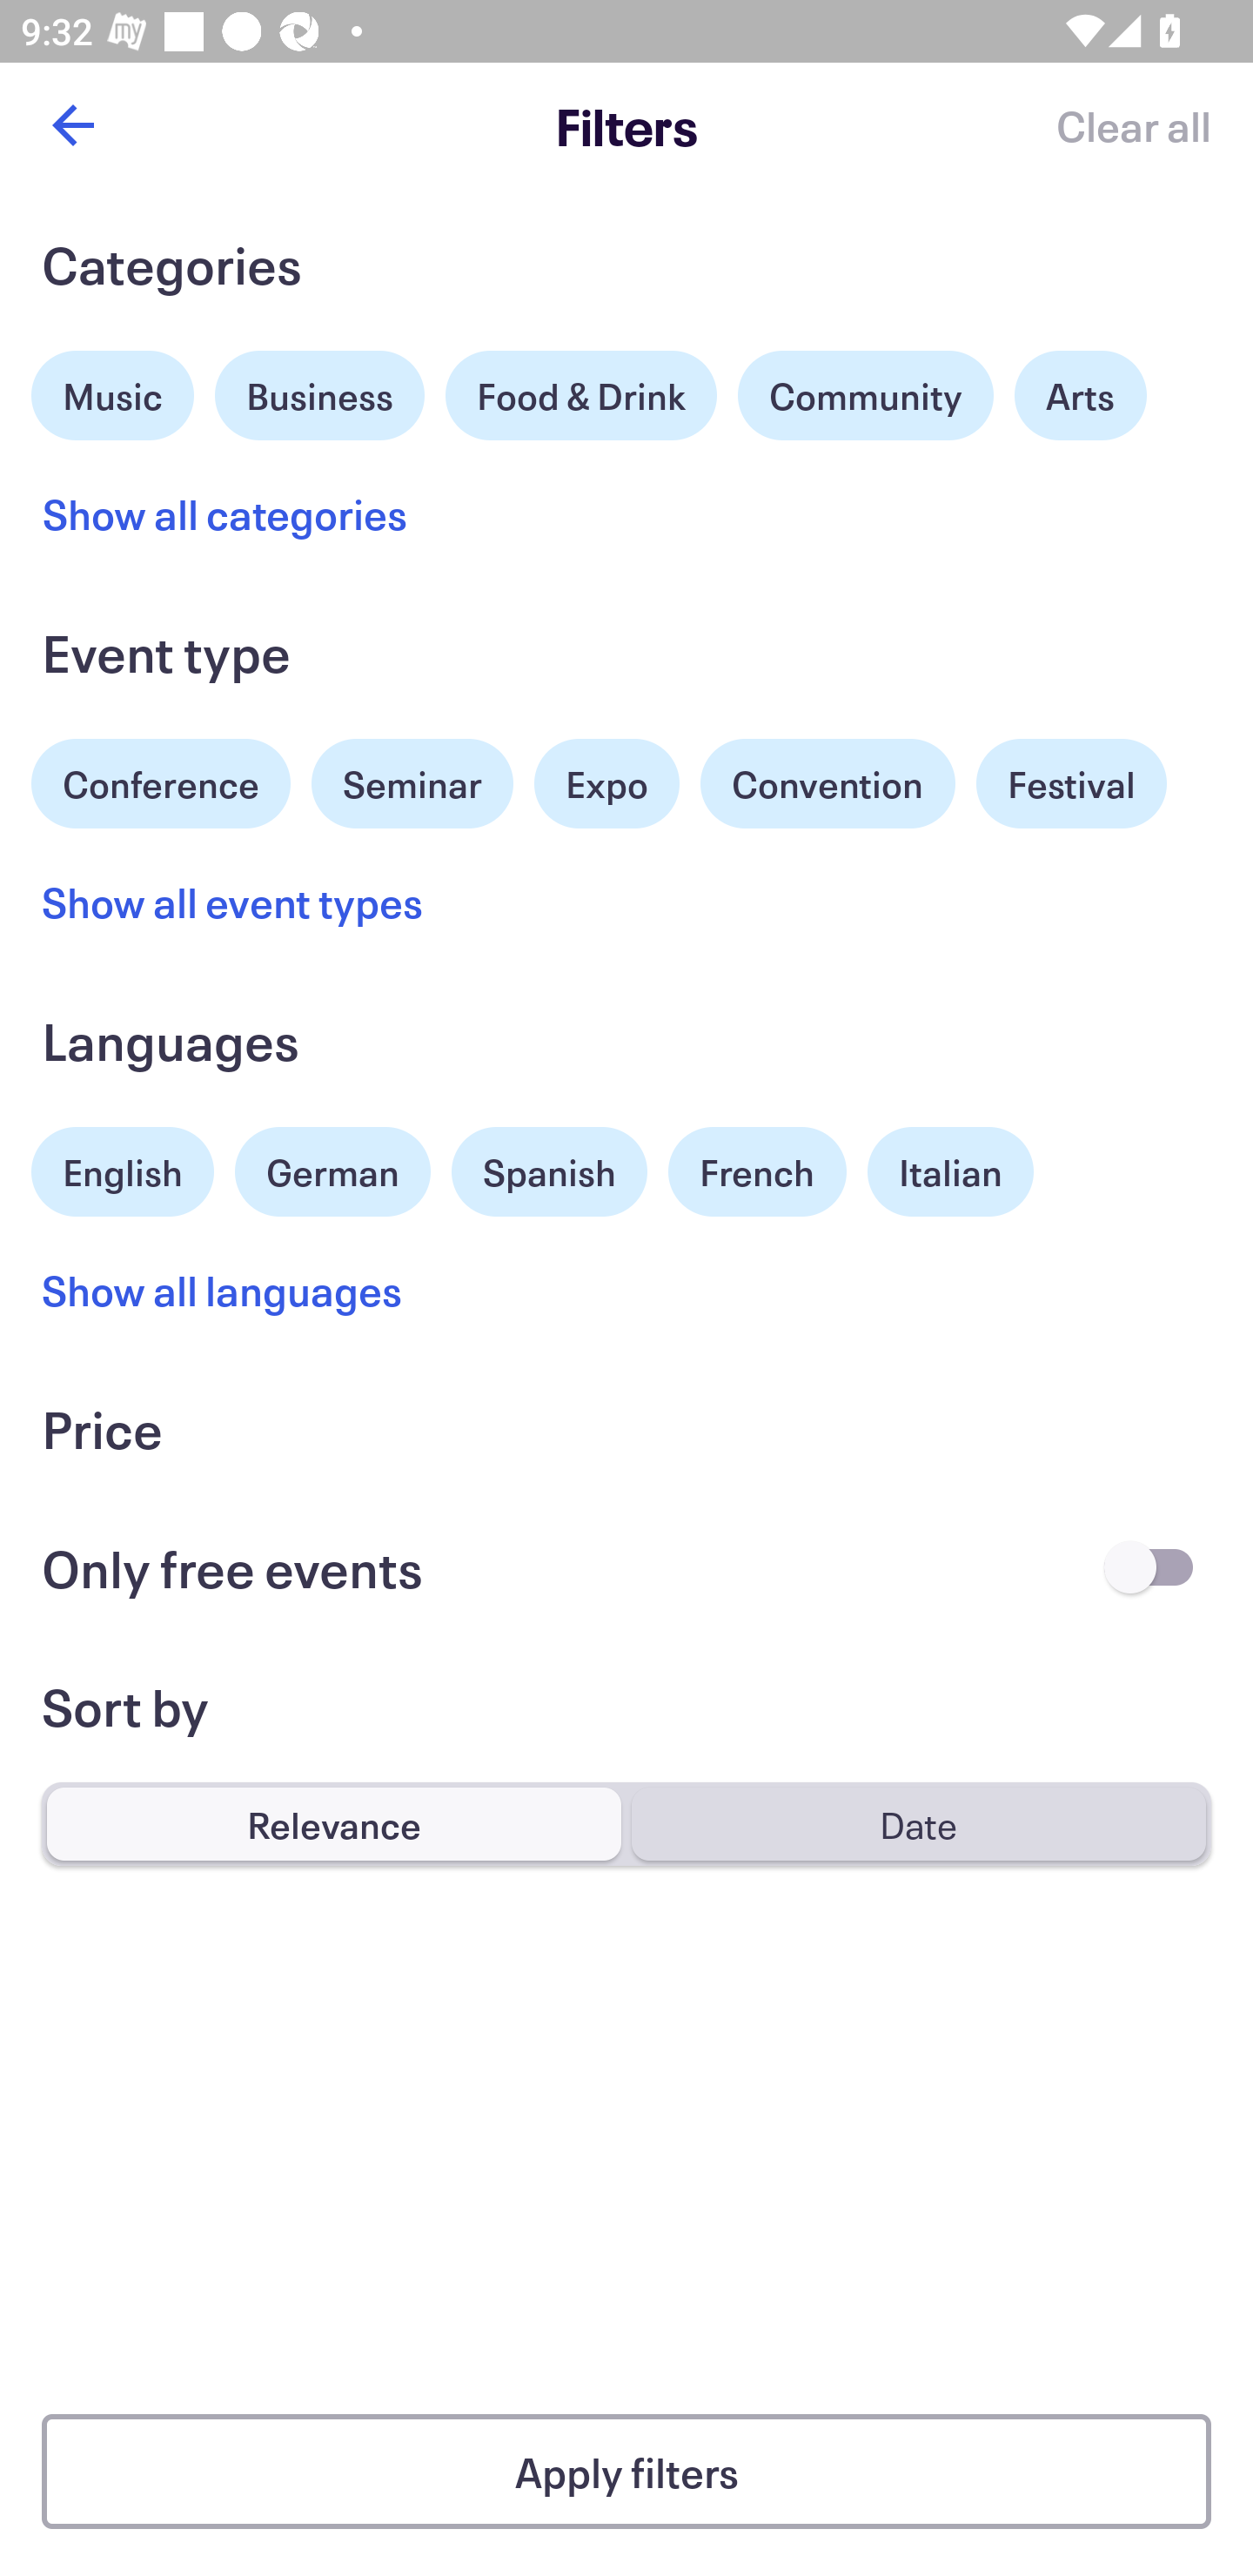 Image resolution: width=1253 pixels, height=2576 pixels. Describe the element at coordinates (757, 1171) in the screenshot. I see `French` at that location.